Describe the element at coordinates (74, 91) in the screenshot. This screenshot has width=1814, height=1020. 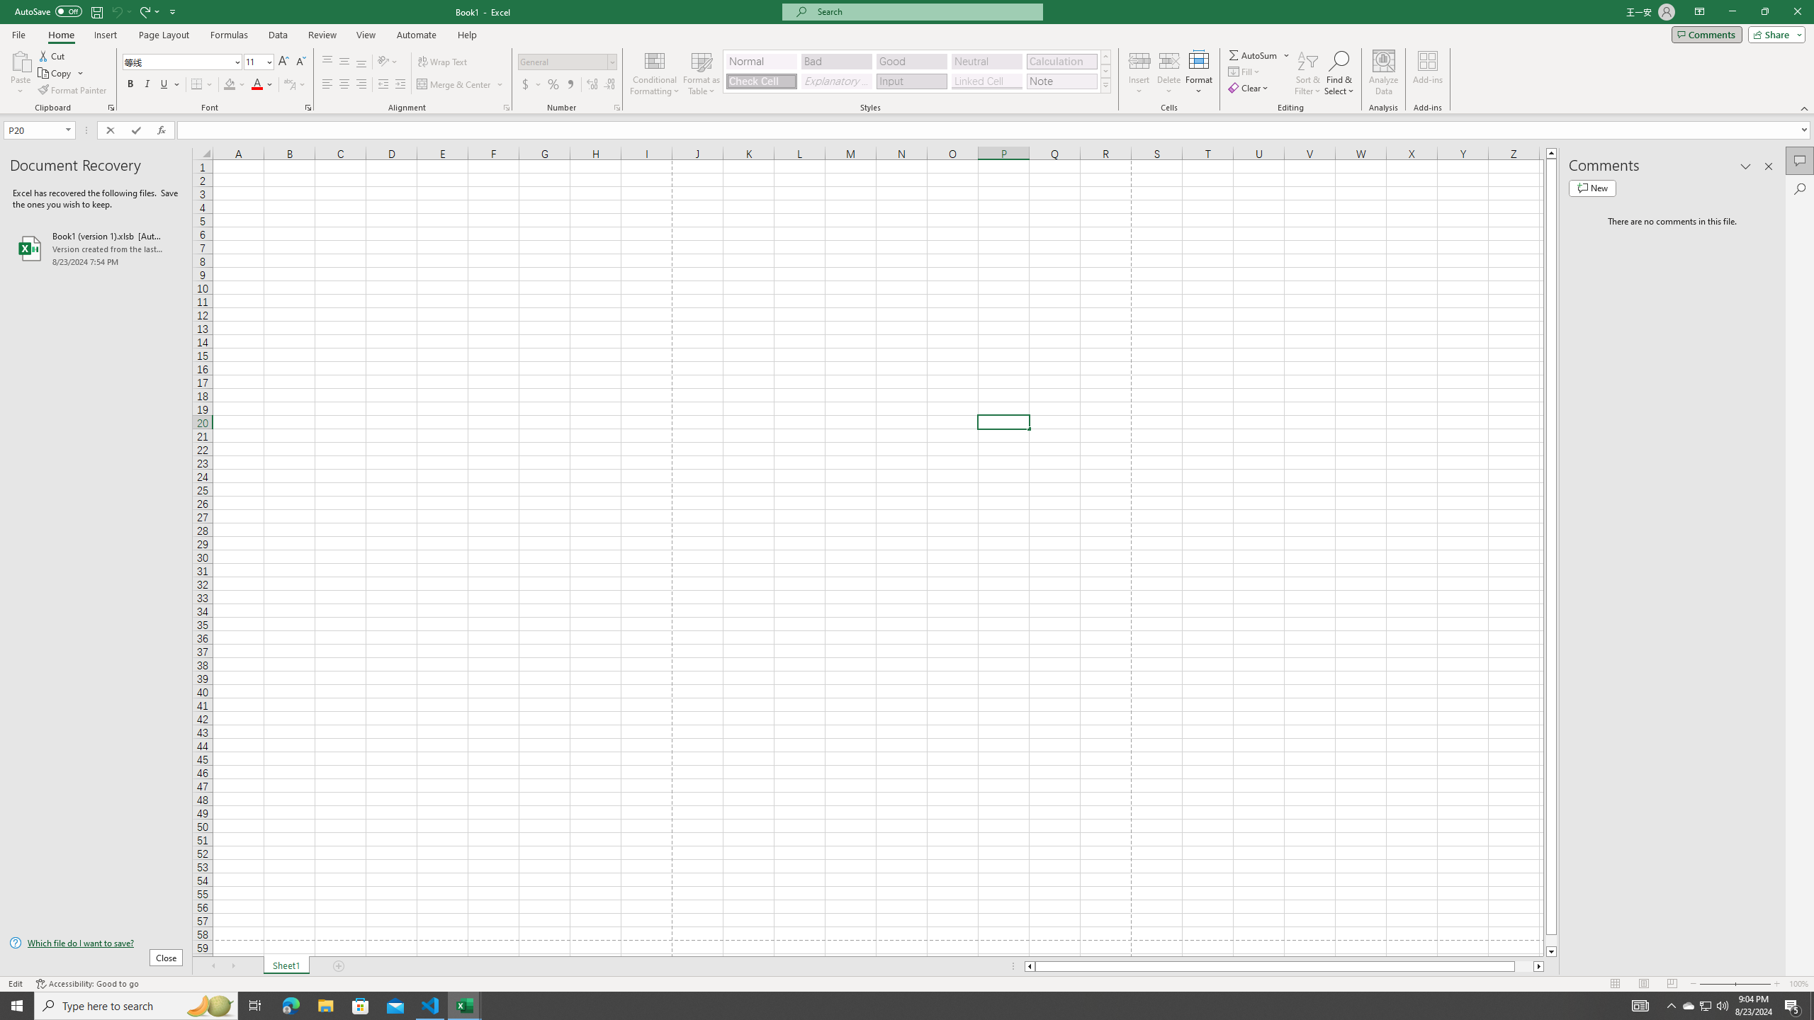
I see `Format Painter` at that location.